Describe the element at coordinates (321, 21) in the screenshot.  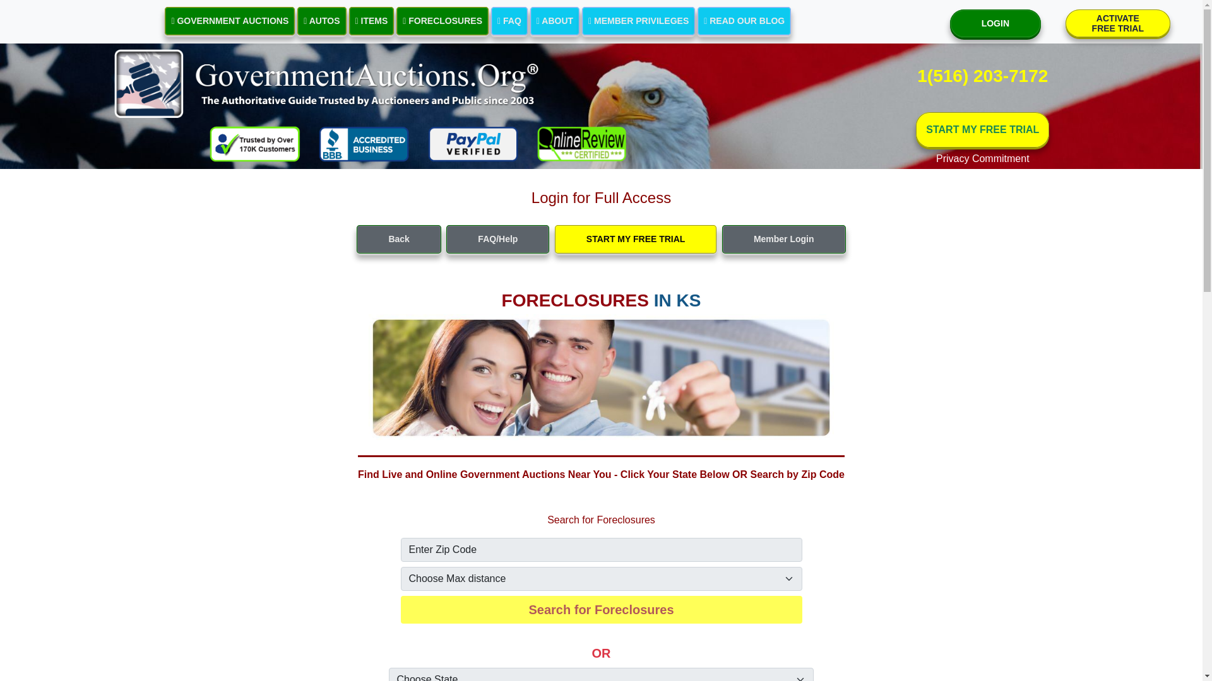
I see `MEMBER PRIVILEGES` at that location.